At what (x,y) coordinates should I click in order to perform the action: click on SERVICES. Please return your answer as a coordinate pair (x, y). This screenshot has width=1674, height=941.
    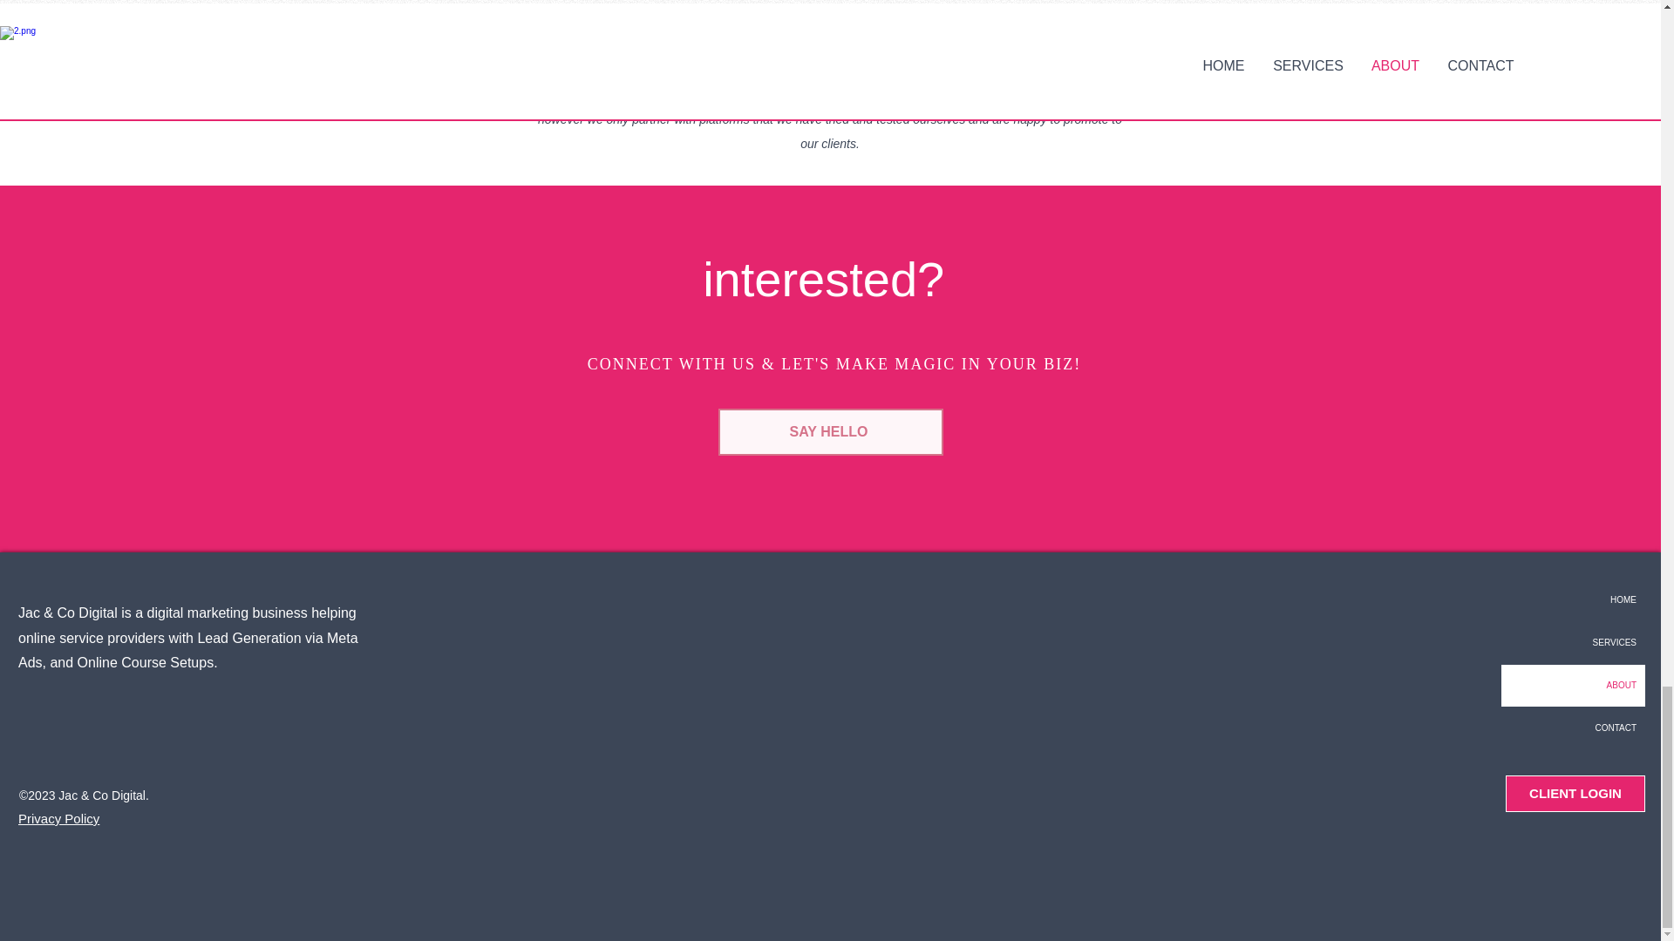
    Looking at the image, I should click on (1573, 643).